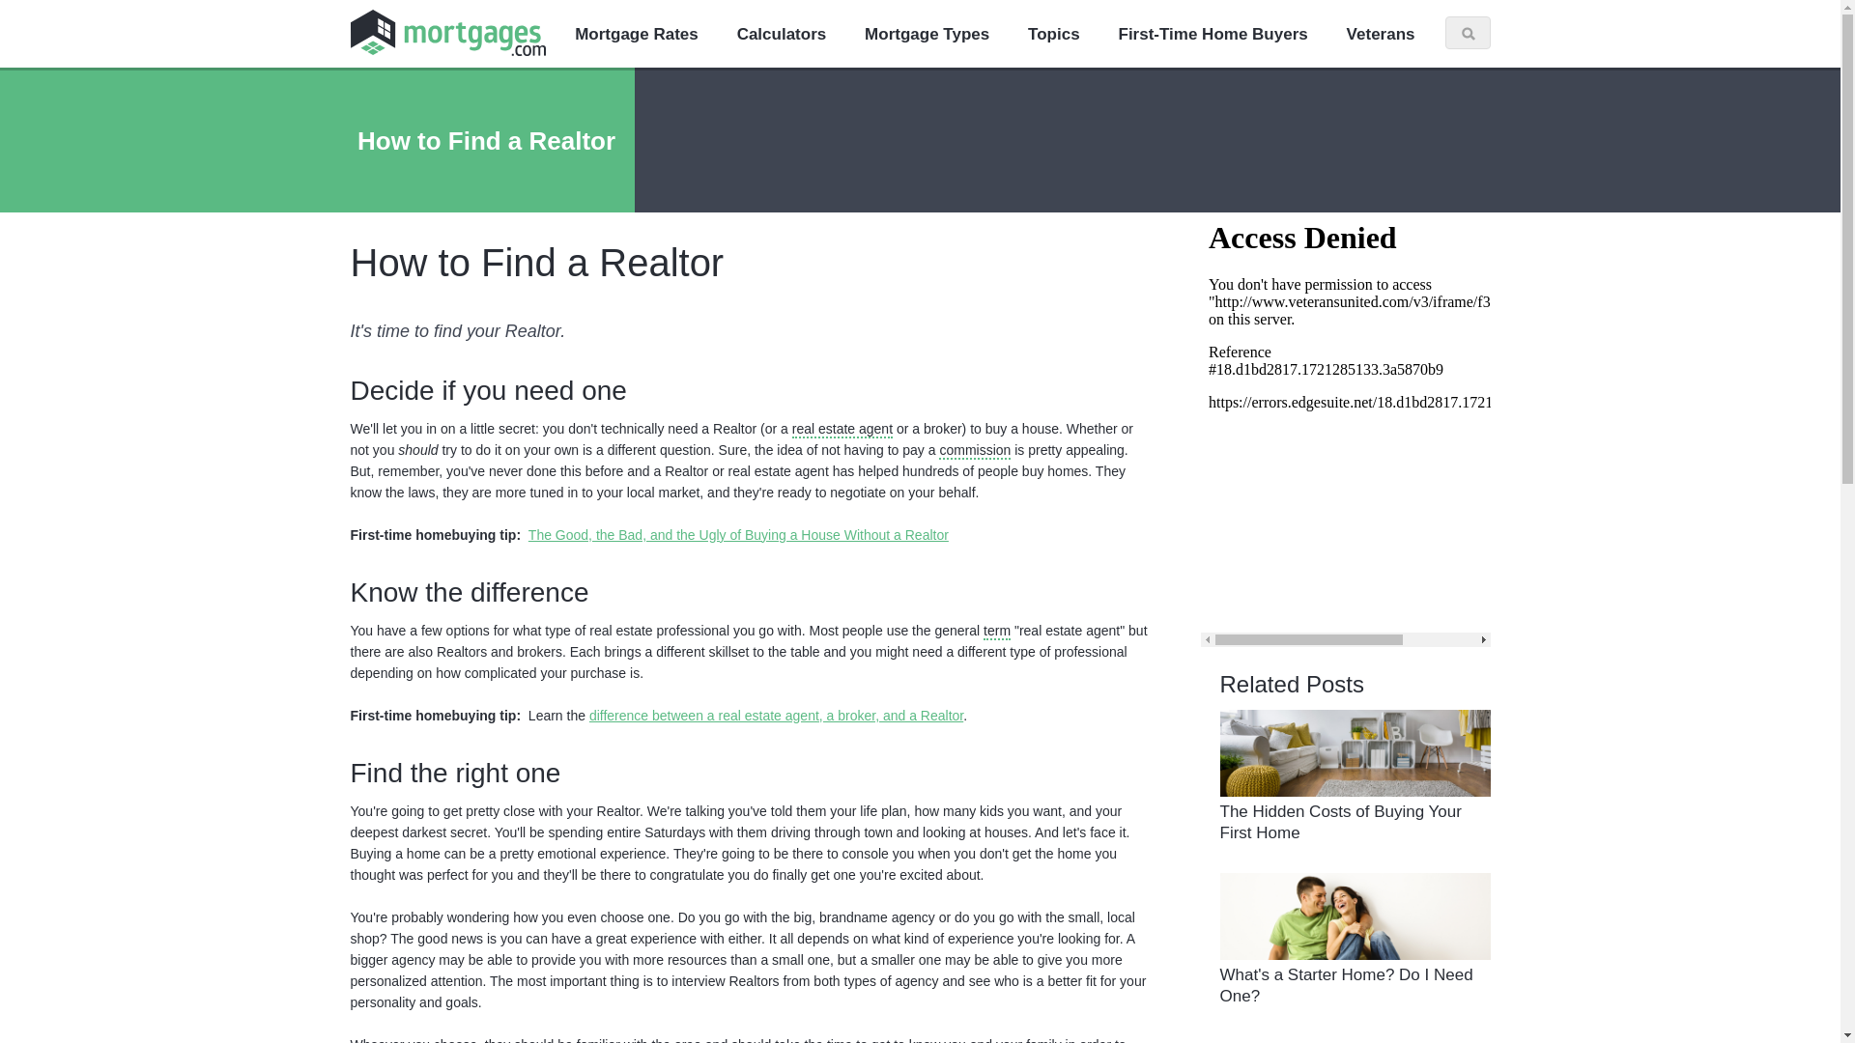 Image resolution: width=1855 pixels, height=1043 pixels. Describe the element at coordinates (1469, 33) in the screenshot. I see `Search Site` at that location.